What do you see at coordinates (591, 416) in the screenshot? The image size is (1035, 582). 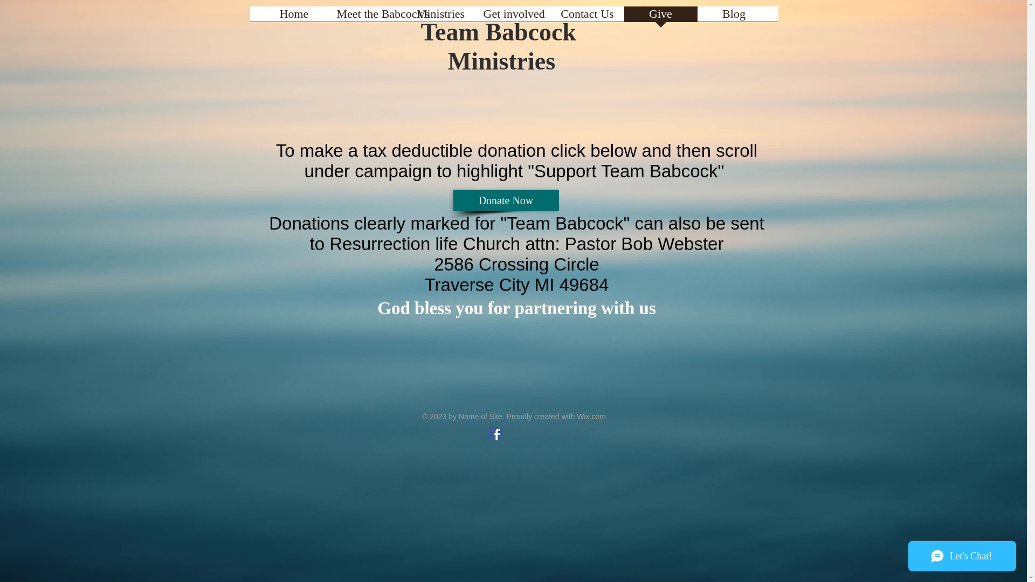 I see `Wix.com` at bounding box center [591, 416].